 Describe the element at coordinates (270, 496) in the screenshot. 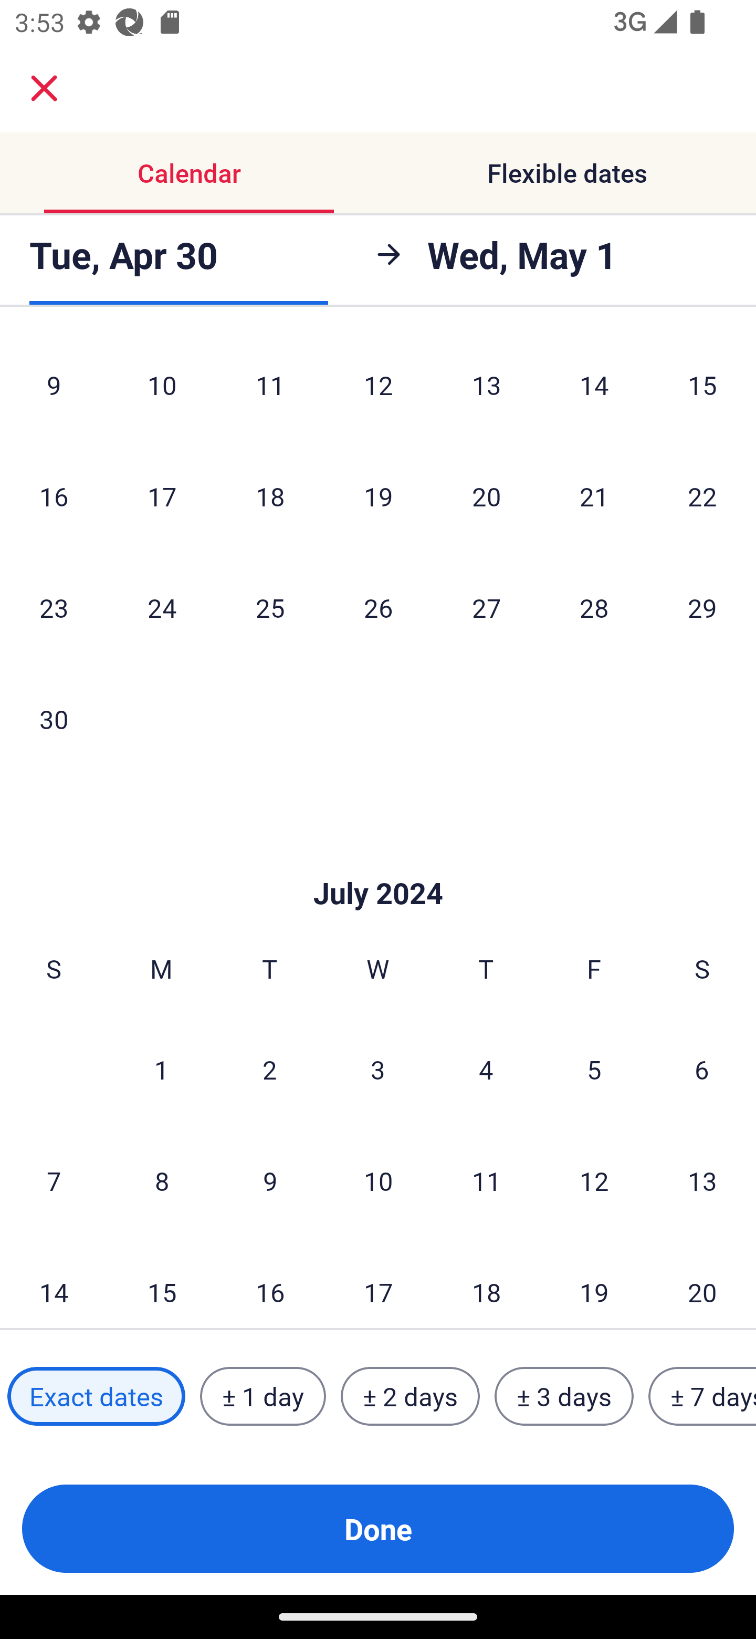

I see `18 Tuesday, June 18, 2024` at that location.